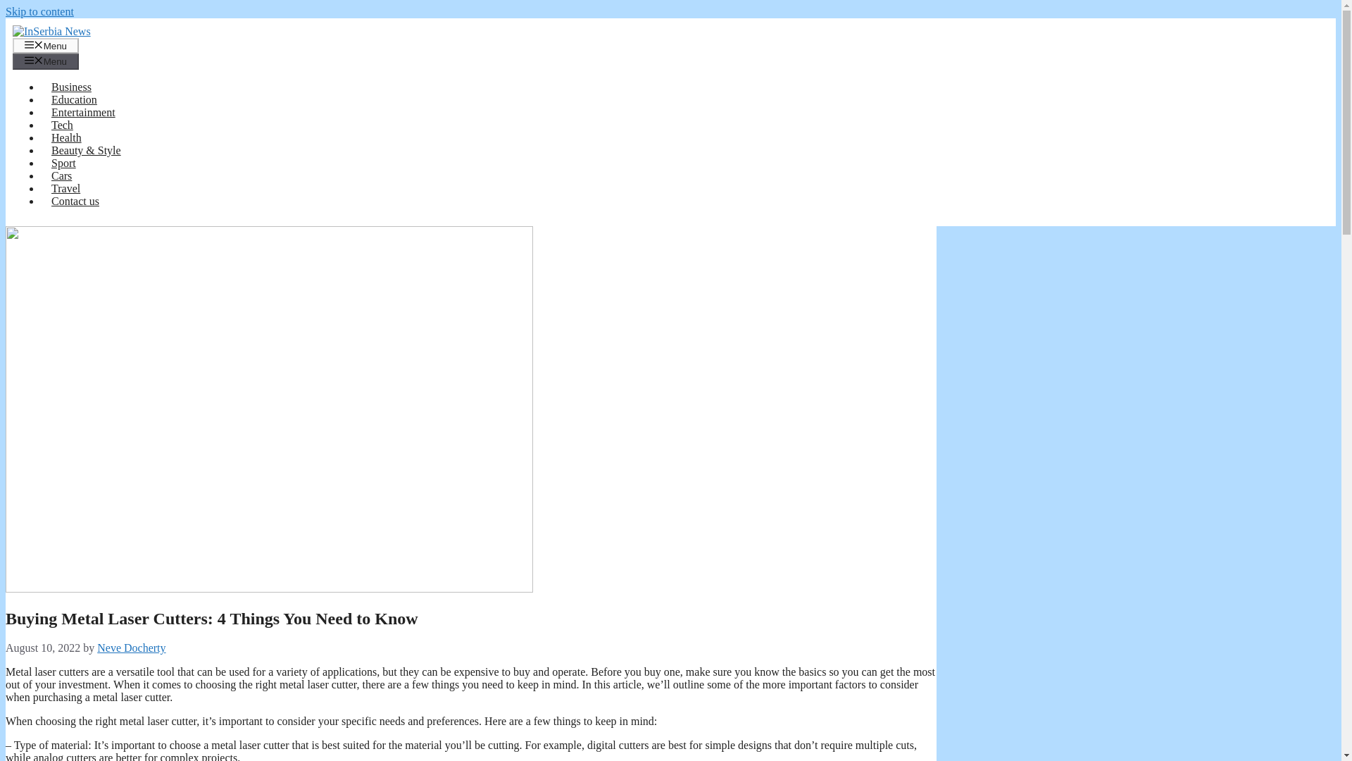 This screenshot has height=761, width=1352. What do you see at coordinates (83, 113) in the screenshot?
I see `Entertainment` at bounding box center [83, 113].